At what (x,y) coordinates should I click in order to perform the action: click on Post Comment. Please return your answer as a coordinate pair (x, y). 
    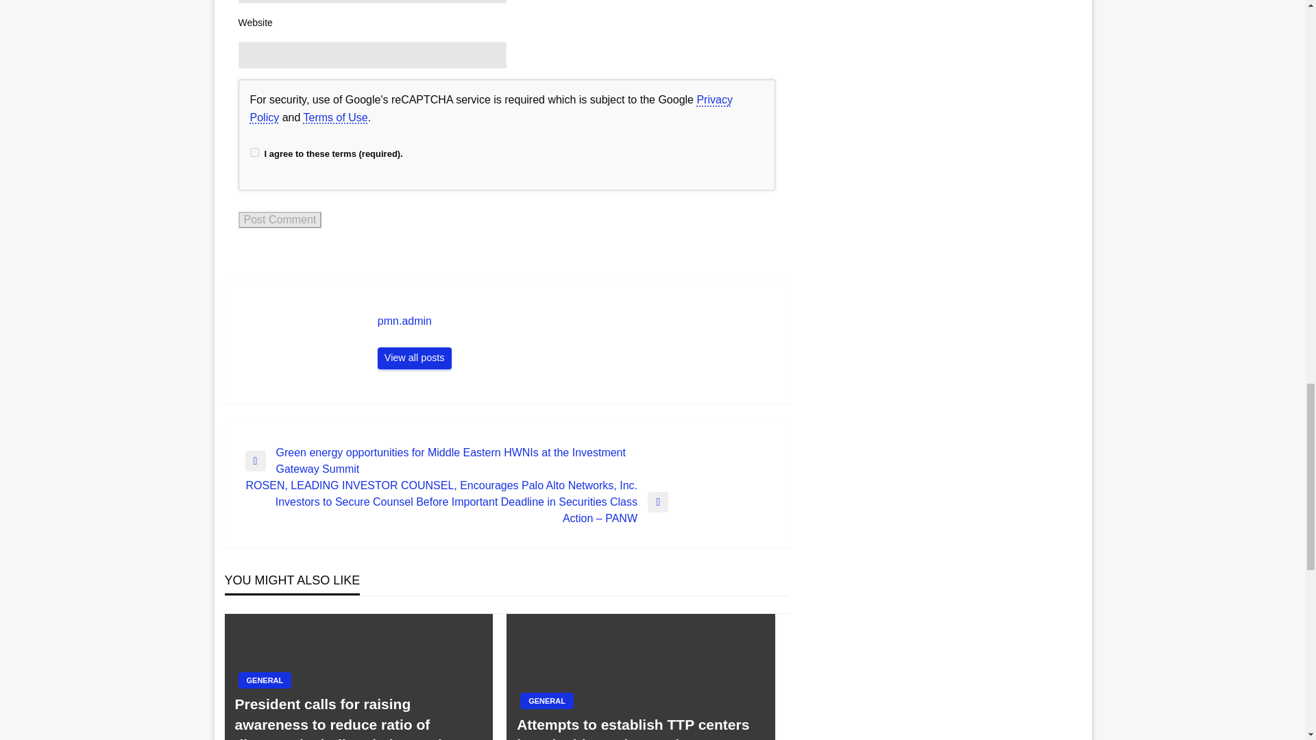
    Looking at the image, I should click on (280, 219).